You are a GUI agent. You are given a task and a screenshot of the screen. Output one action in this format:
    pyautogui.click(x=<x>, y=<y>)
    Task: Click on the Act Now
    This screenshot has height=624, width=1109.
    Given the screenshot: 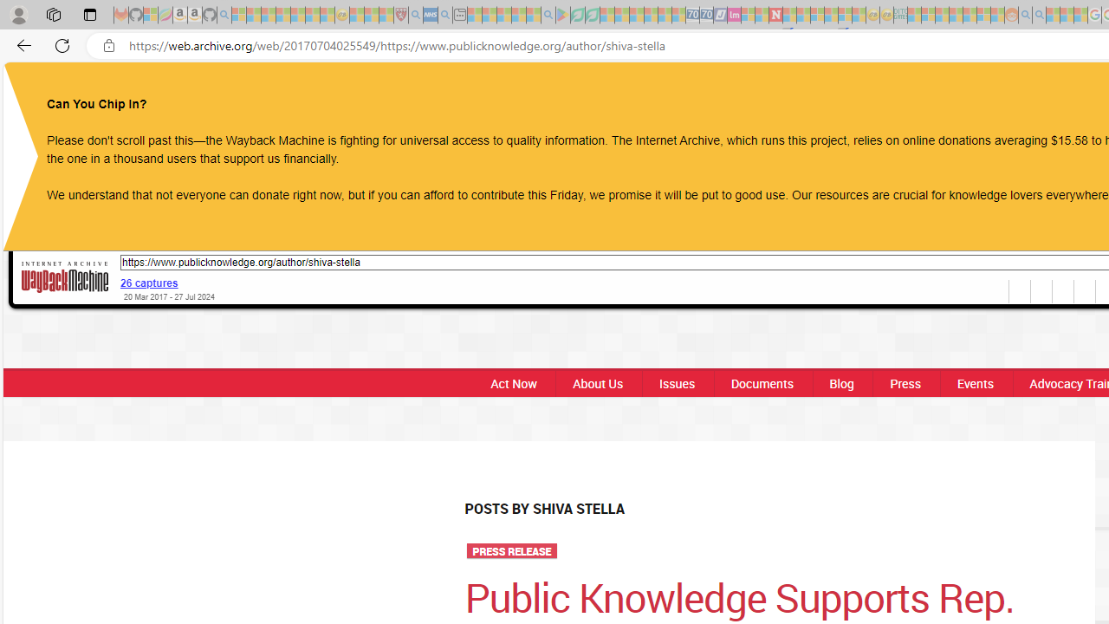 What is the action you would take?
    pyautogui.click(x=513, y=383)
    